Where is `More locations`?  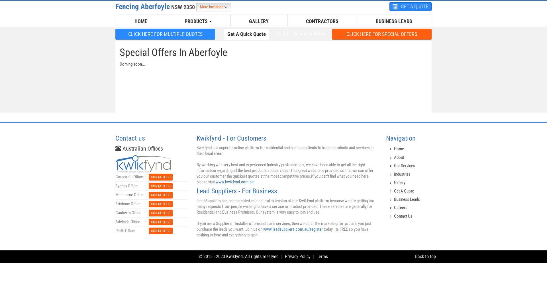
More locations is located at coordinates (214, 7).